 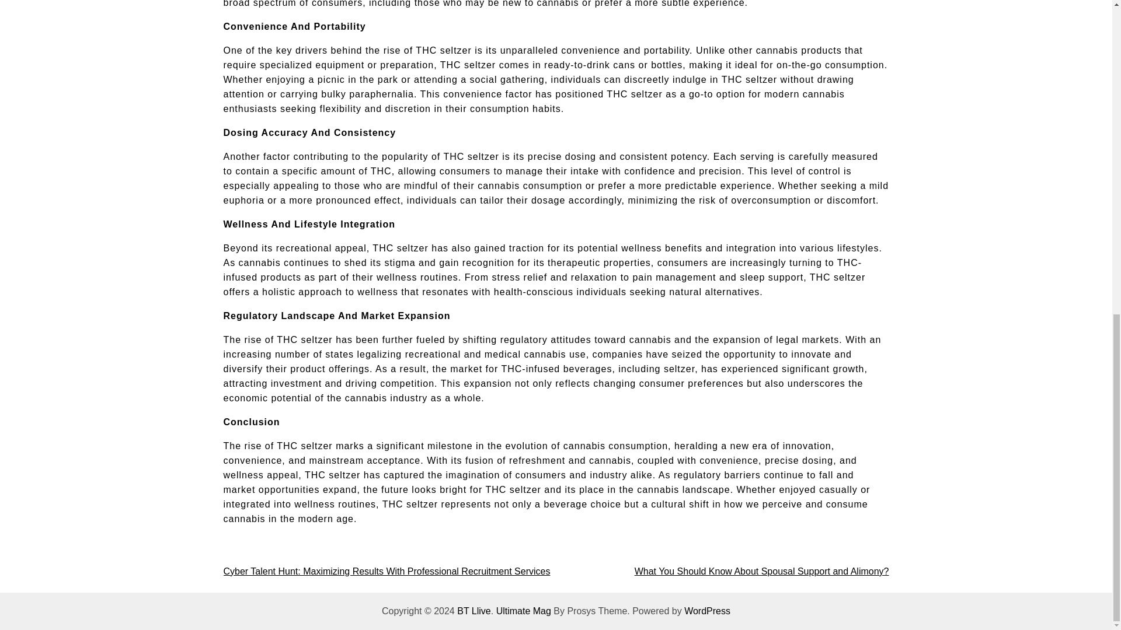 I want to click on WordPress, so click(x=707, y=611).